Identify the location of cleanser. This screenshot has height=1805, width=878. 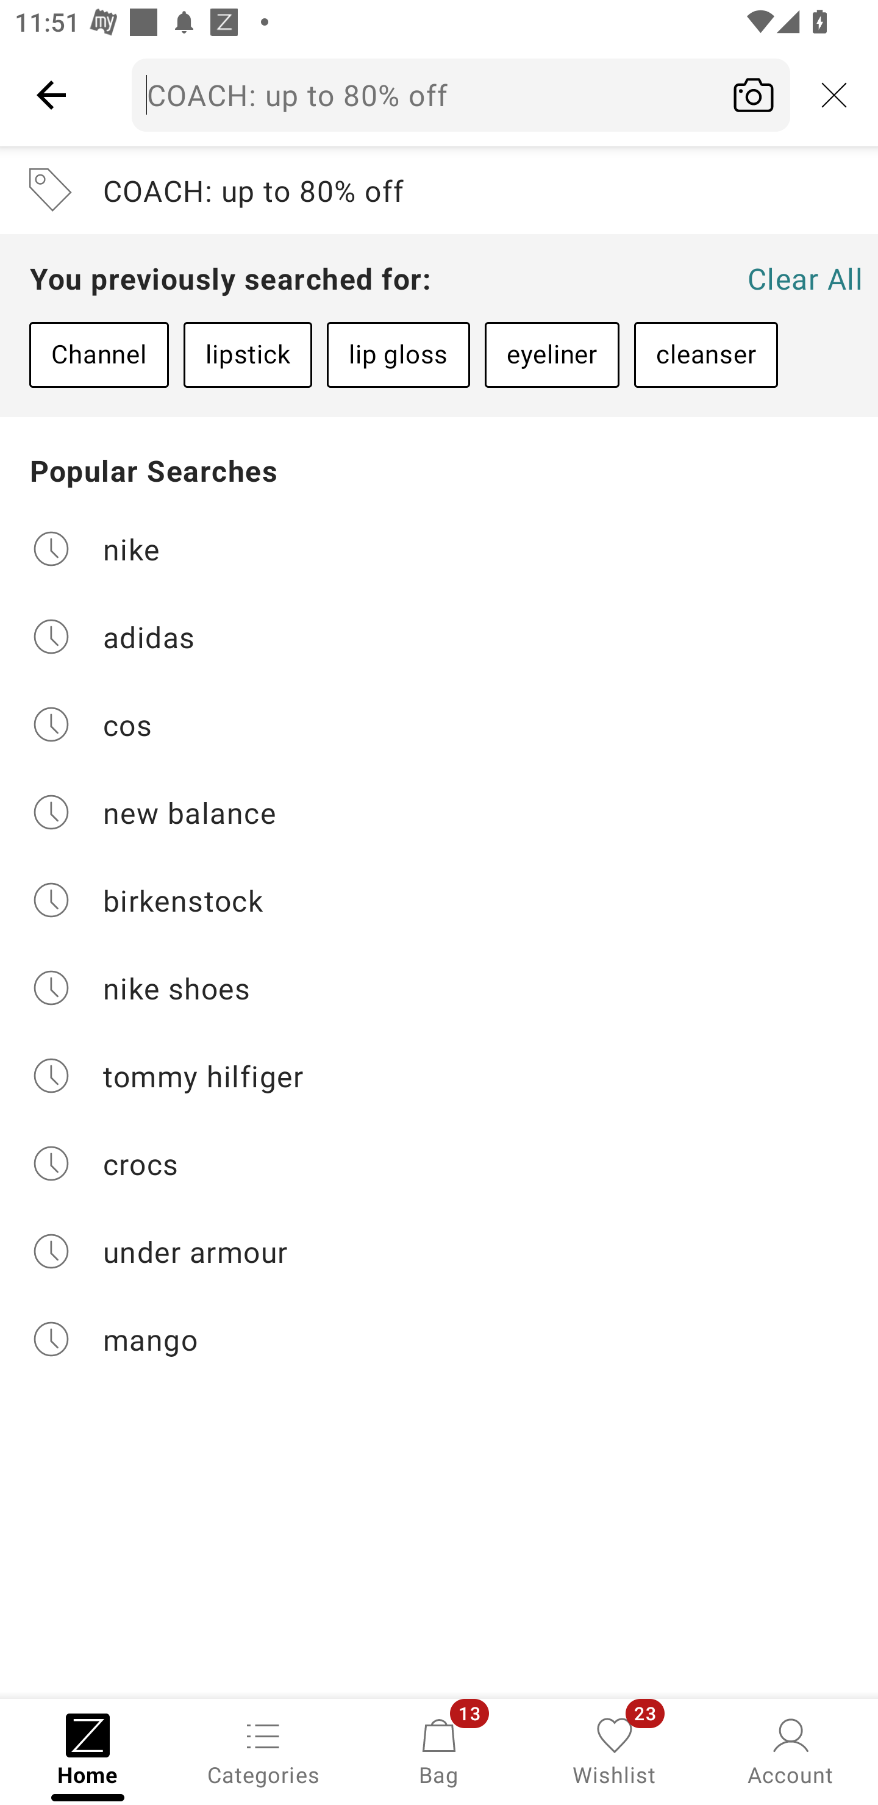
(705, 354).